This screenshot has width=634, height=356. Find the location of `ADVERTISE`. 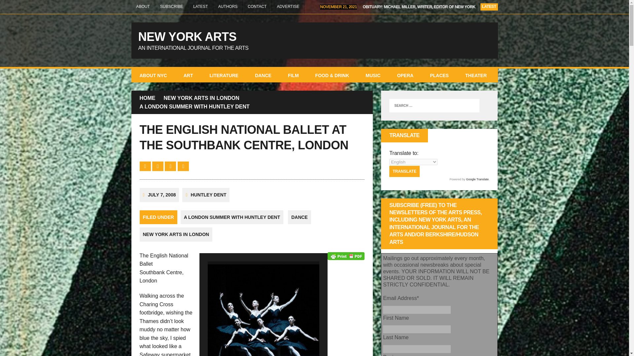

ADVERTISE is located at coordinates (288, 7).